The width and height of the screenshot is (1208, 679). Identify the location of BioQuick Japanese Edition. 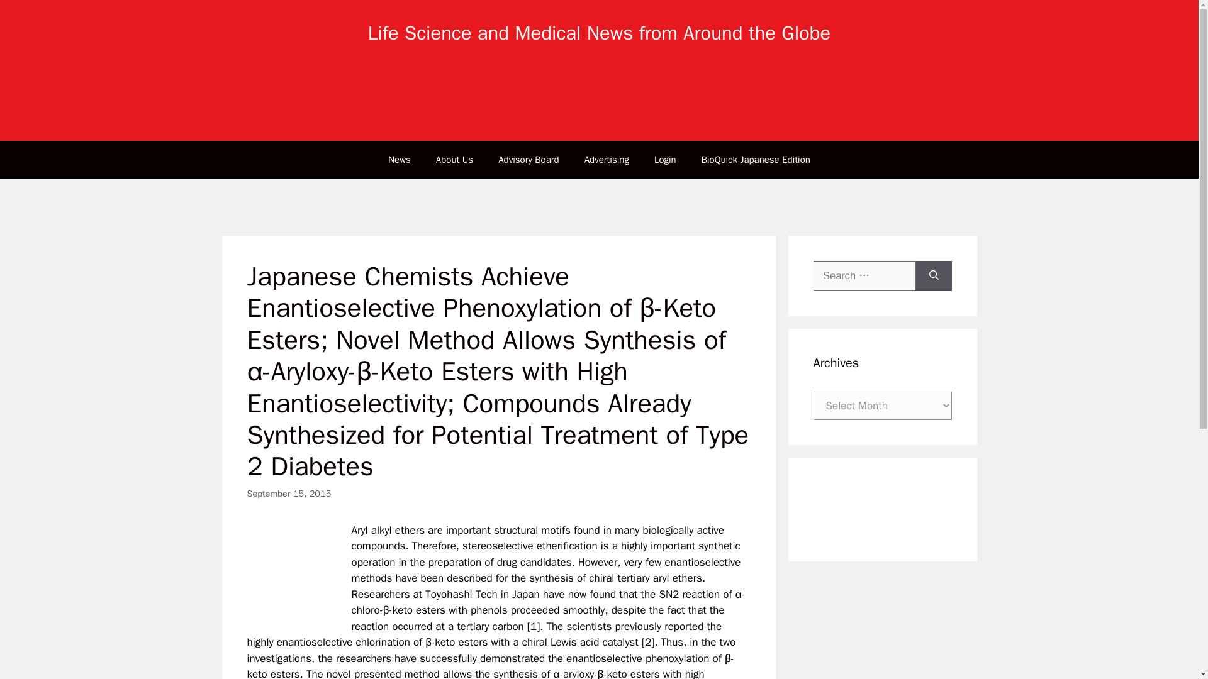
(755, 160).